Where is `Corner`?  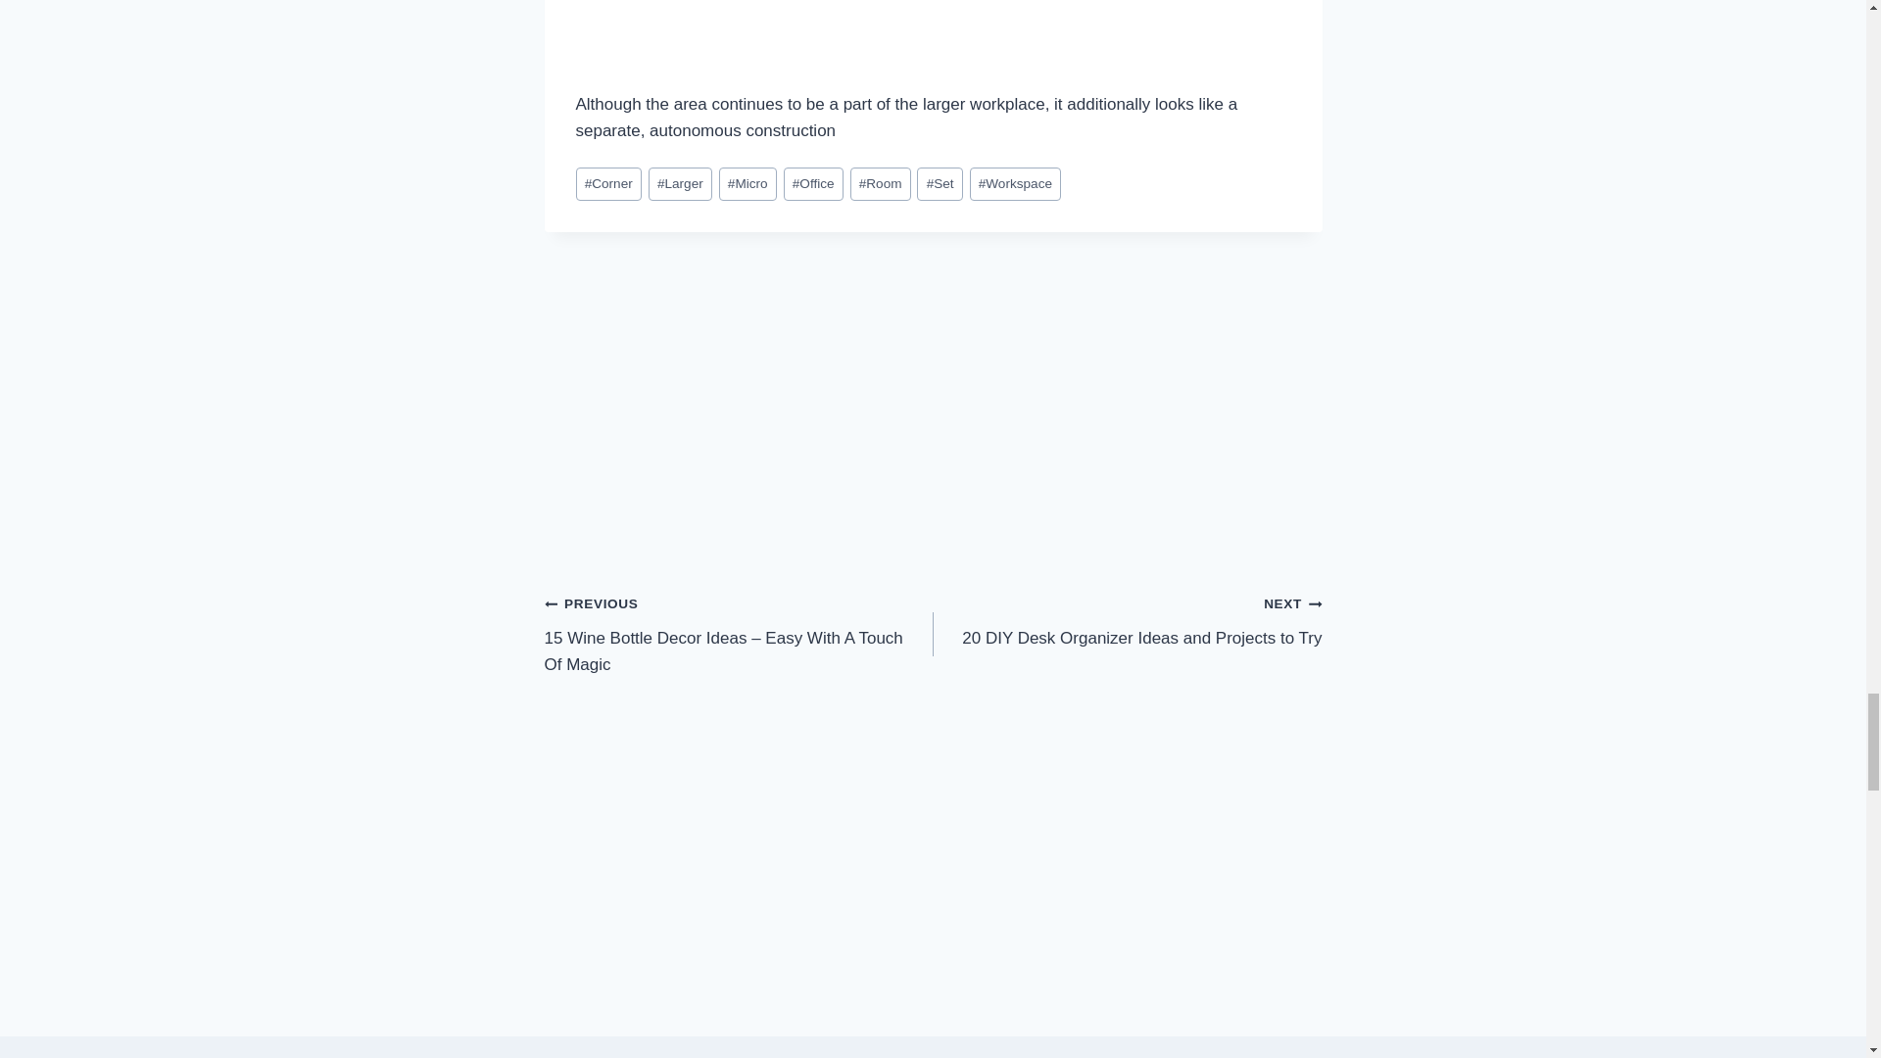 Corner is located at coordinates (880, 184).